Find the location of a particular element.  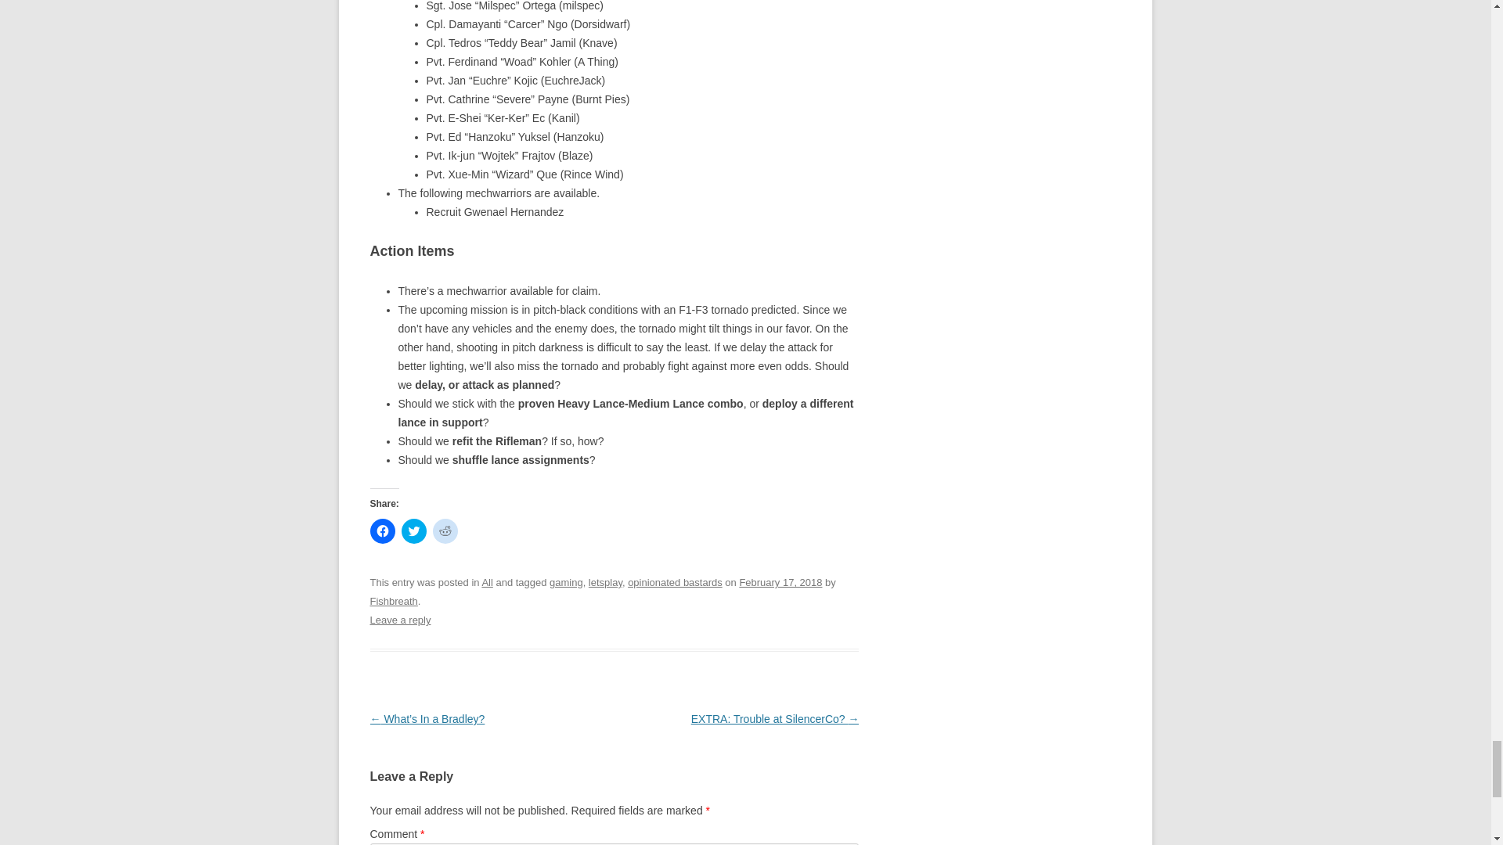

gaming is located at coordinates (566, 582).